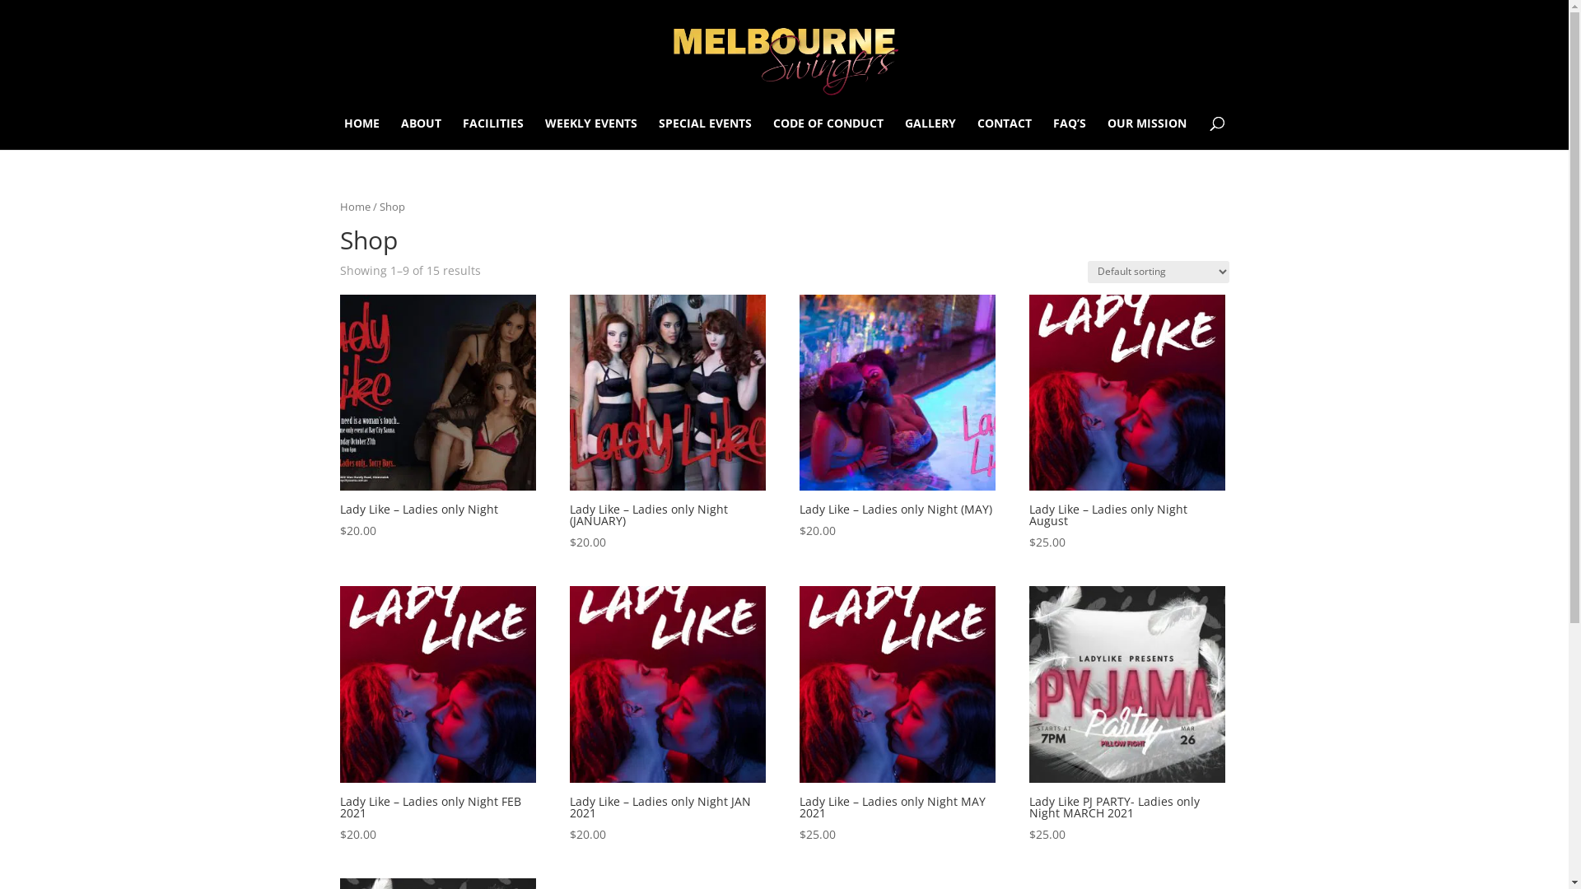 Image resolution: width=1581 pixels, height=889 pixels. What do you see at coordinates (362, 133) in the screenshot?
I see `HOME` at bounding box center [362, 133].